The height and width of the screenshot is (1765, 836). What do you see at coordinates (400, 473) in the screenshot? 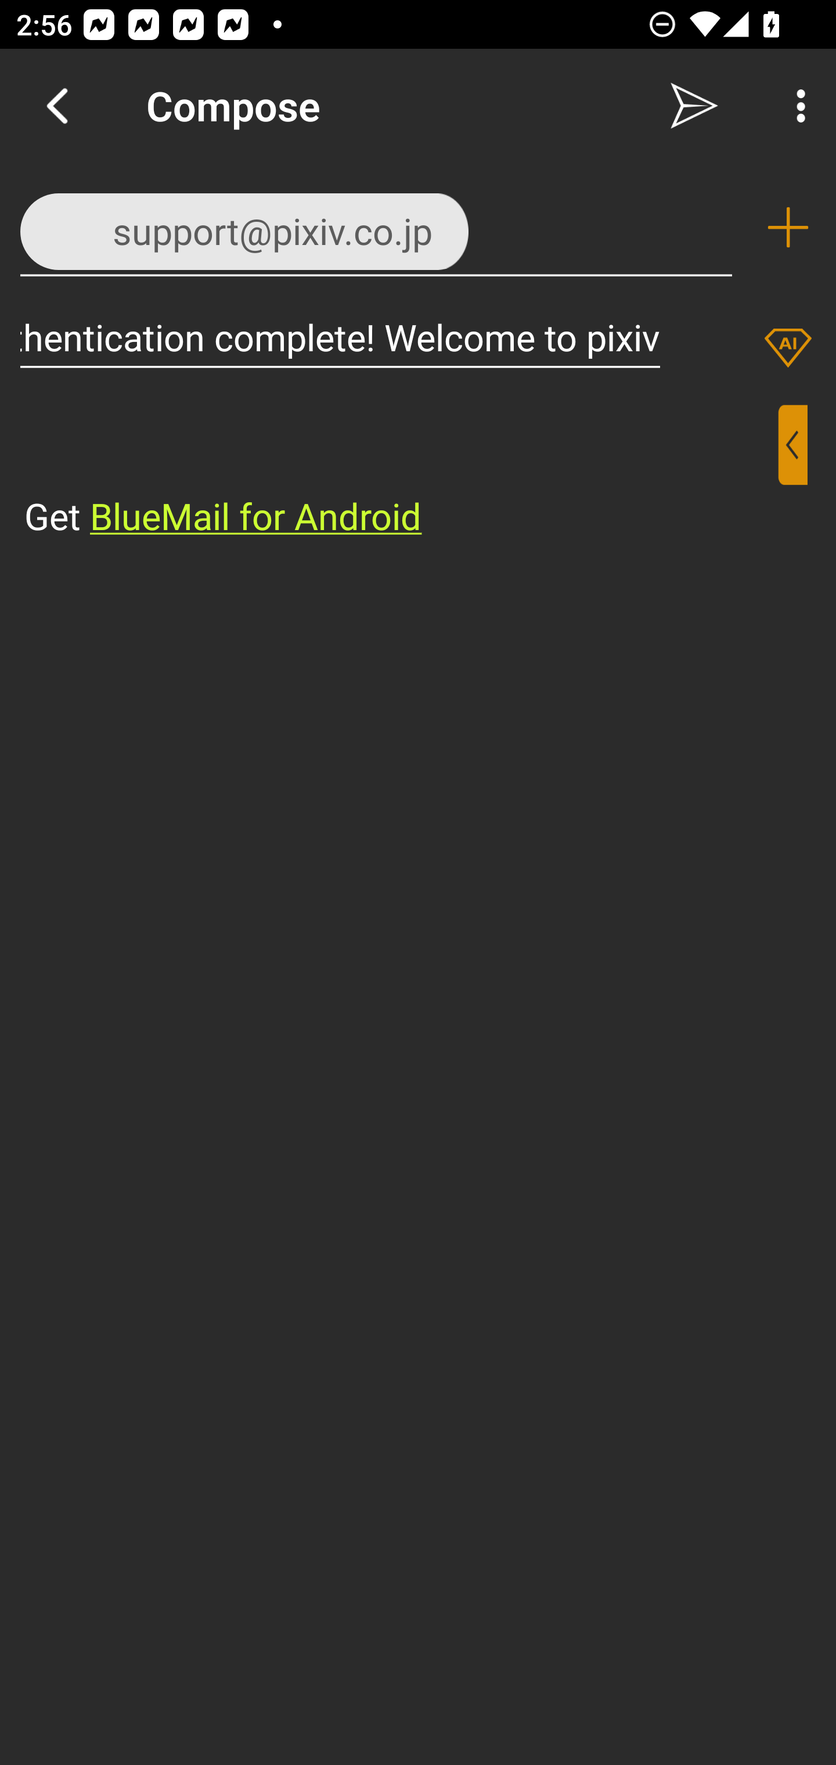
I see `

⁣Get BlueMail for Android ​` at bounding box center [400, 473].